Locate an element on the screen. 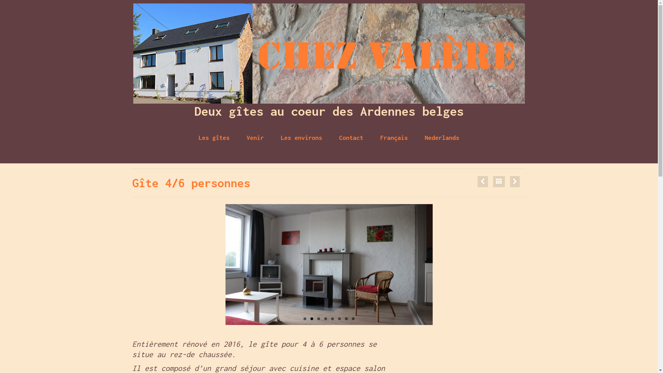 Image resolution: width=663 pixels, height=373 pixels. 3 is located at coordinates (318, 319).